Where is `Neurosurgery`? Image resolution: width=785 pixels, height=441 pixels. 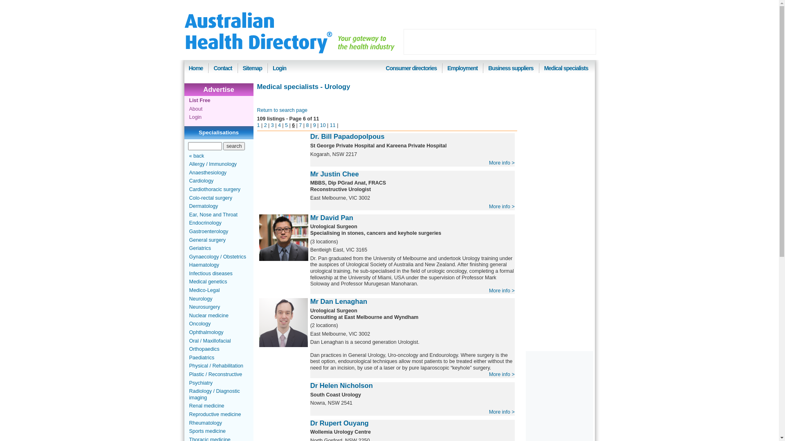
Neurosurgery is located at coordinates (204, 307).